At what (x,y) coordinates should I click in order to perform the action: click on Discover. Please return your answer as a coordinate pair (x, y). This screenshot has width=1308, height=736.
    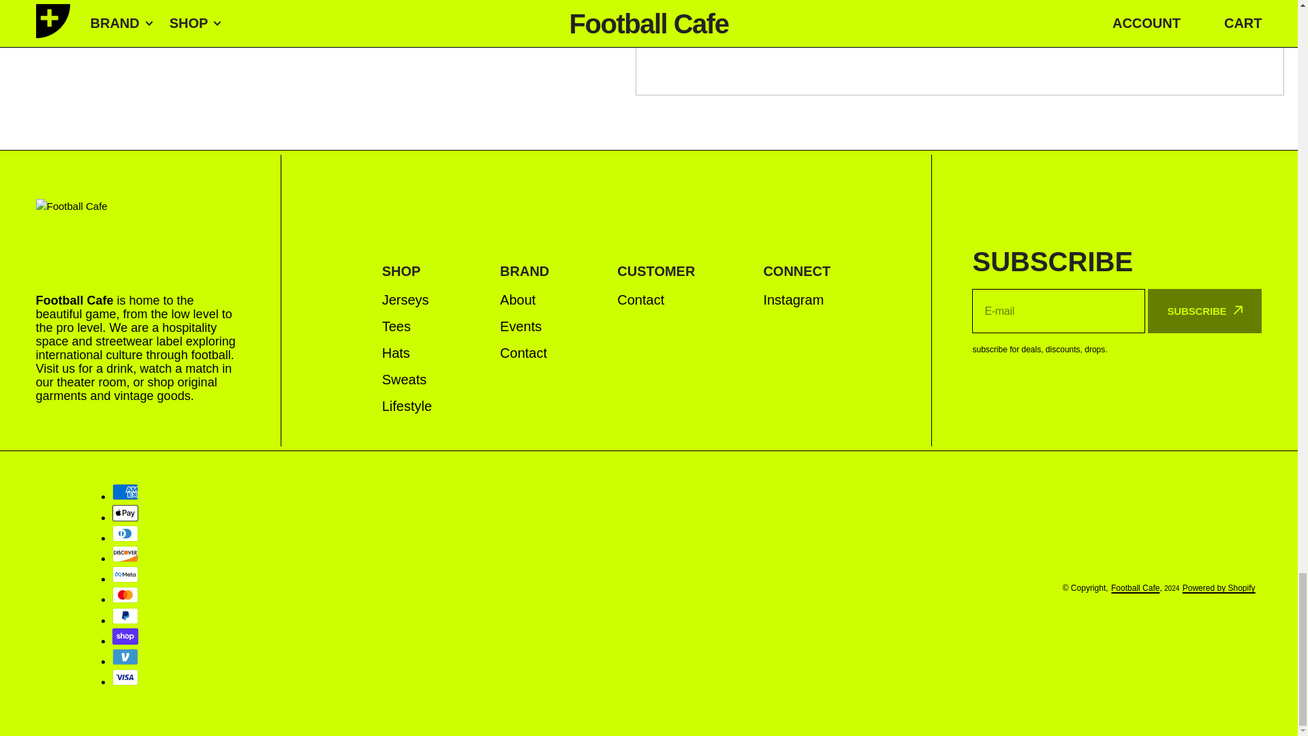
    Looking at the image, I should click on (124, 554).